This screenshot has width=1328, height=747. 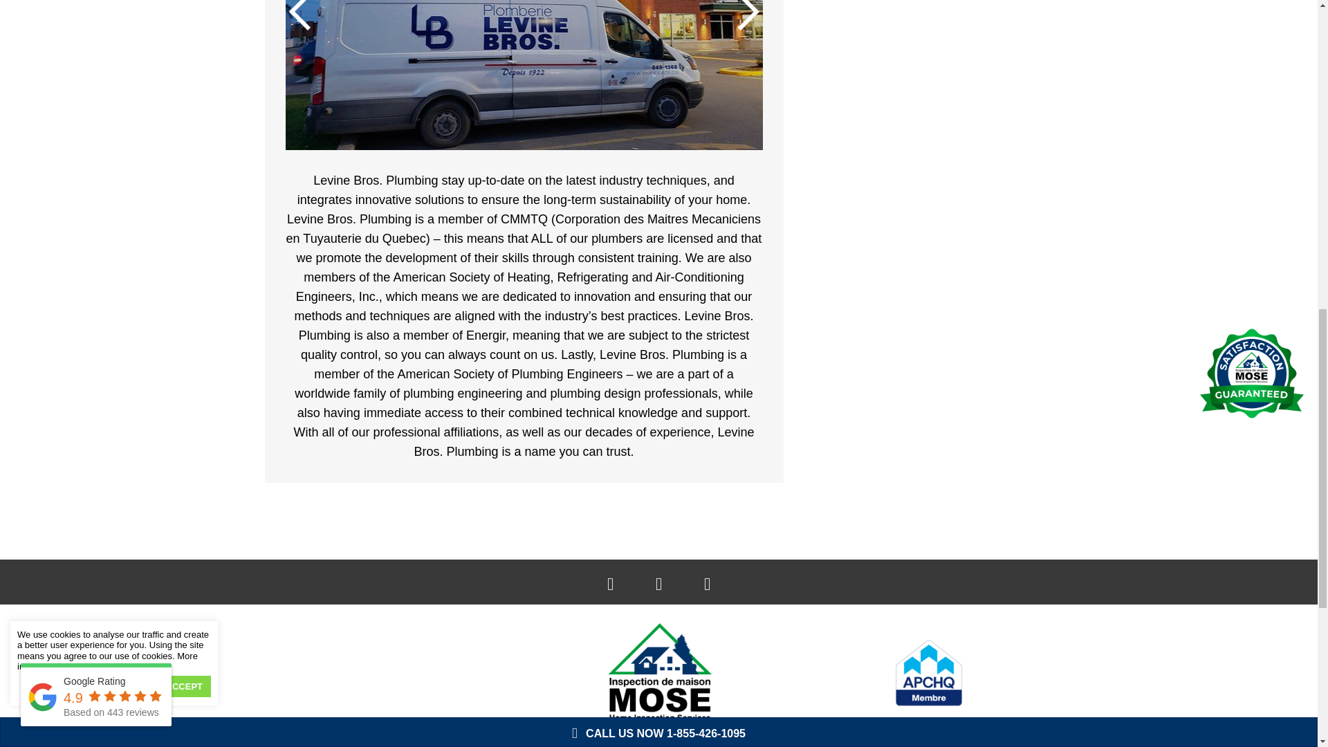 What do you see at coordinates (658, 672) in the screenshot?
I see `mose-home-inspection-logo-01` at bounding box center [658, 672].